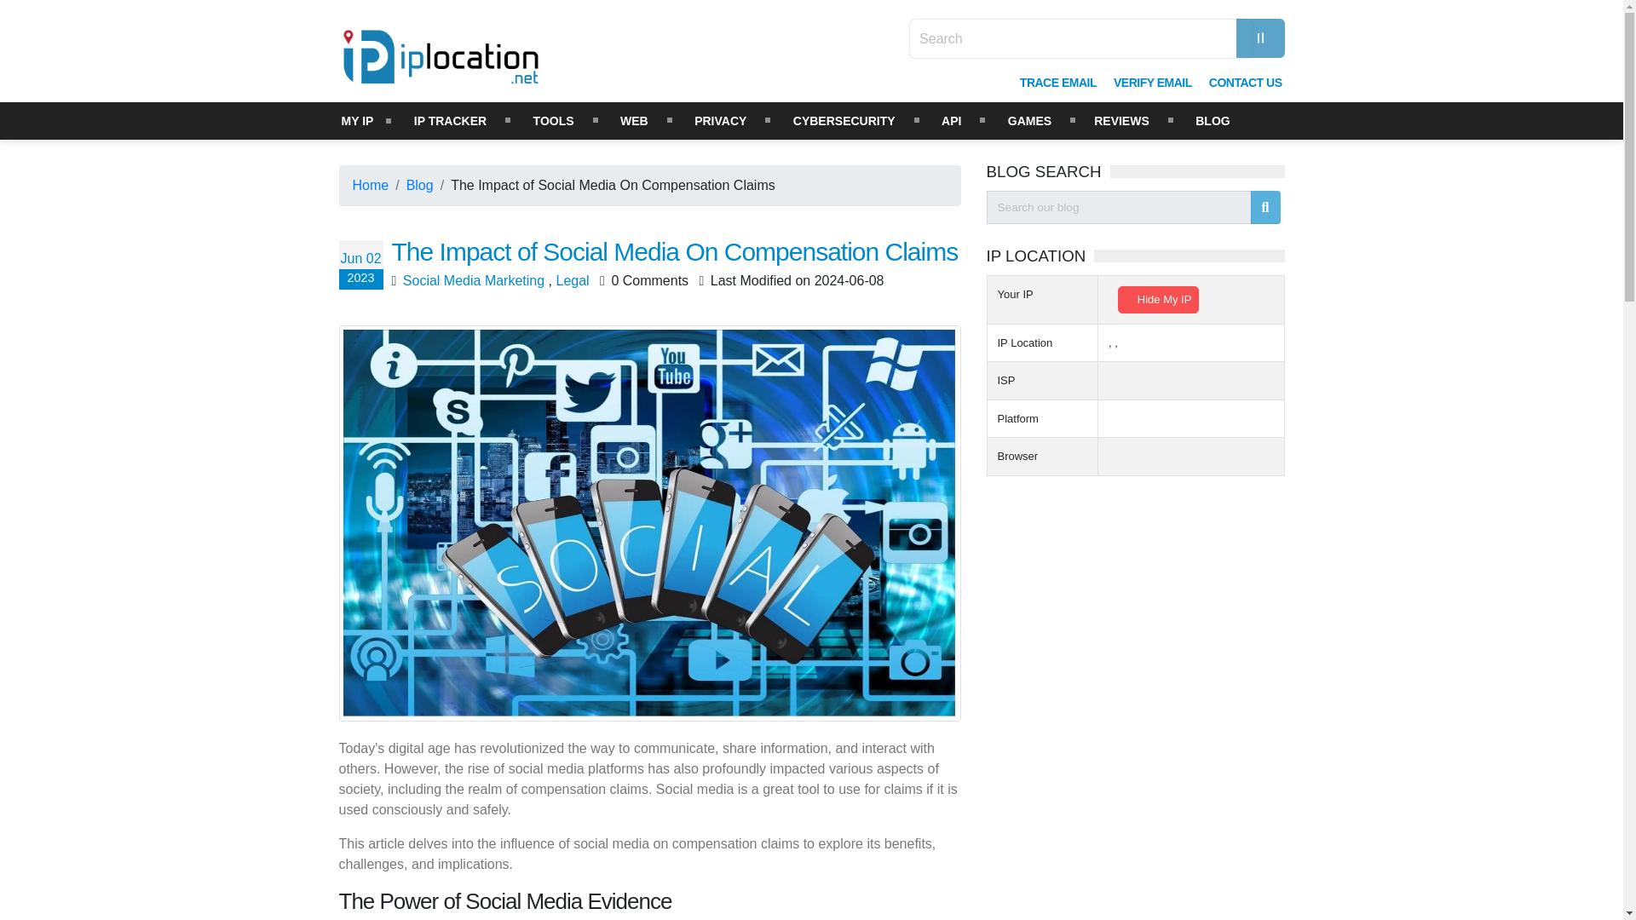 The height and width of the screenshot is (920, 1636). Describe the element at coordinates (951, 121) in the screenshot. I see `API` at that location.